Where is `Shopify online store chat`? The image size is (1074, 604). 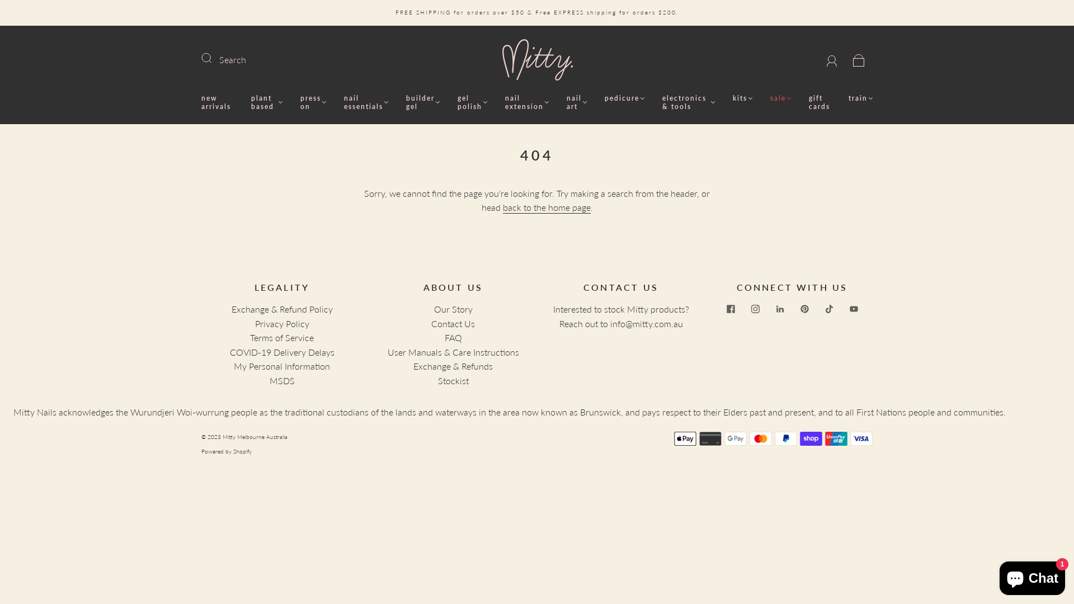
Shopify online store chat is located at coordinates (1033, 576).